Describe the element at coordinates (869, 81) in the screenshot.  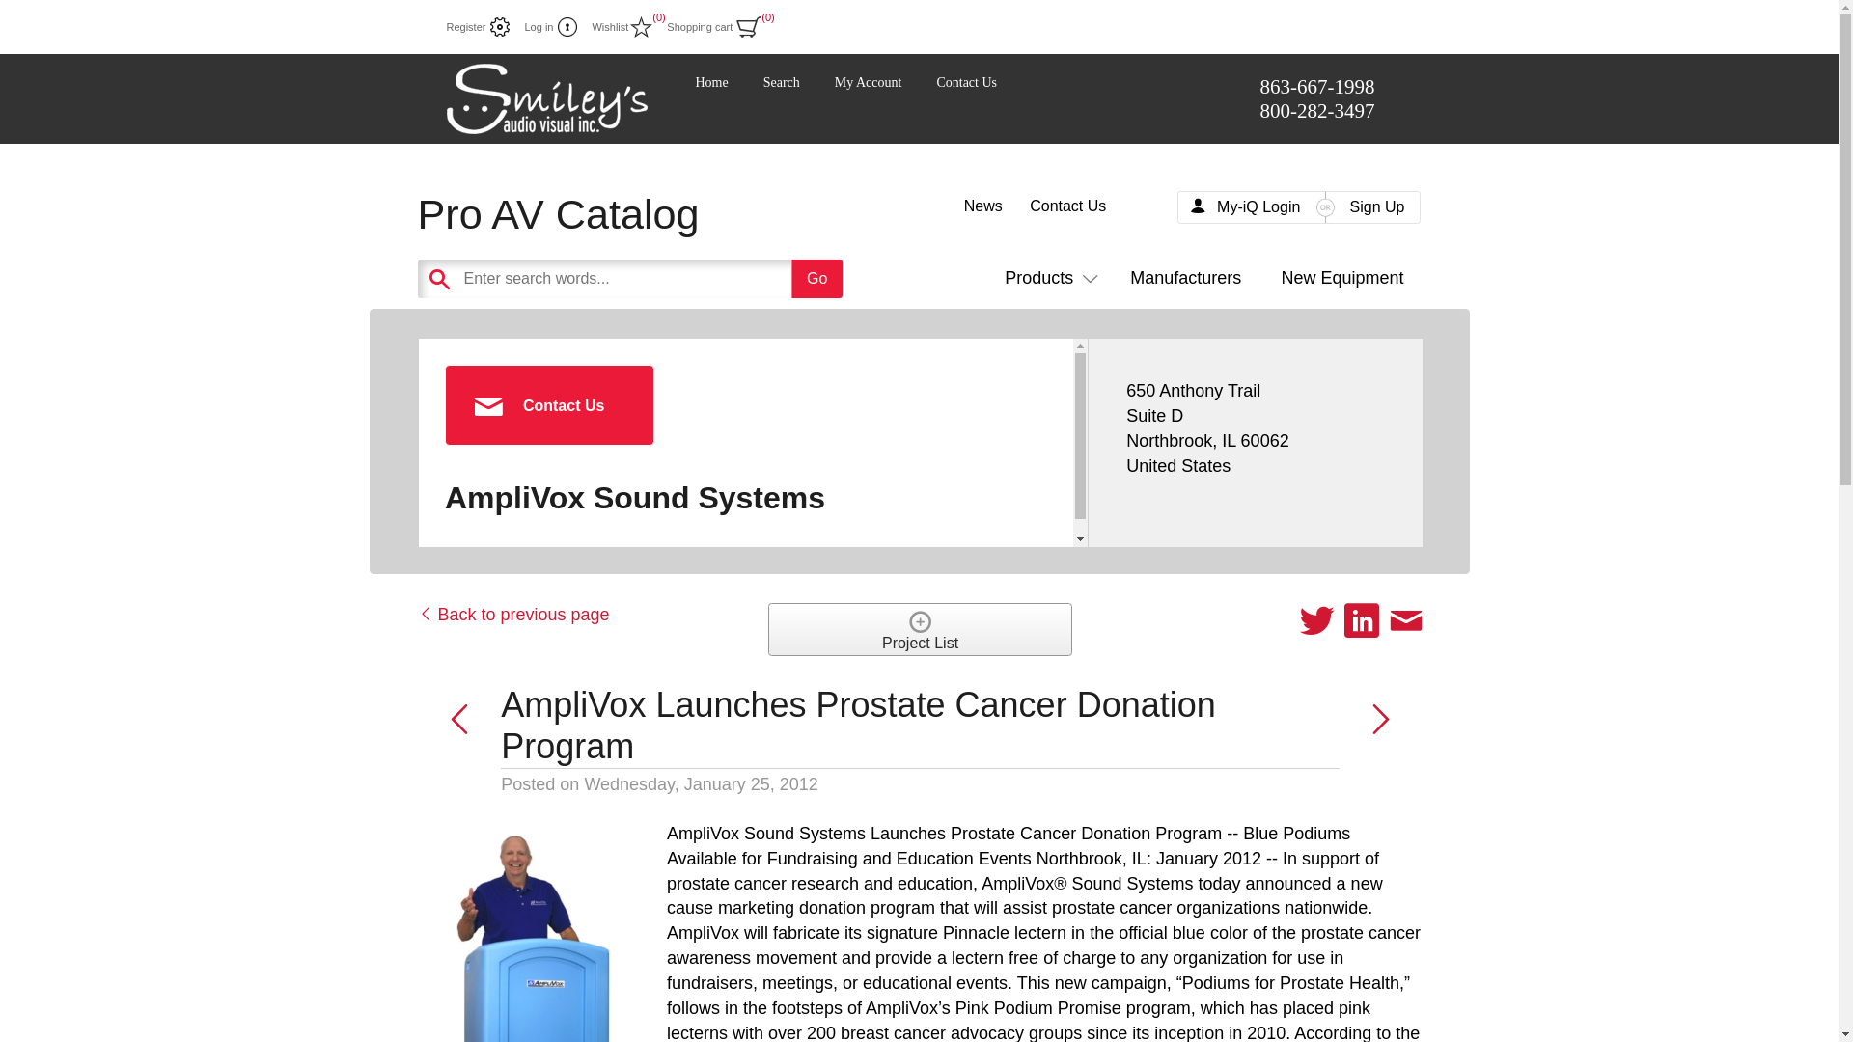
I see `My Account` at that location.